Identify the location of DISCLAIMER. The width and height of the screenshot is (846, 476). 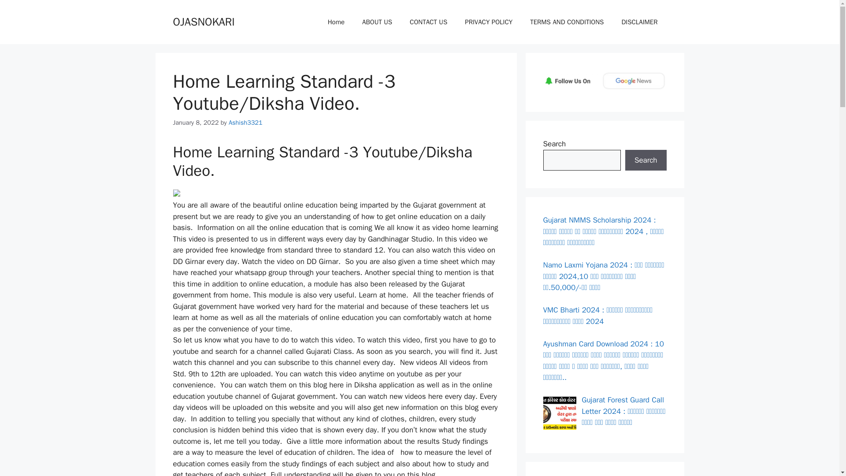
(639, 22).